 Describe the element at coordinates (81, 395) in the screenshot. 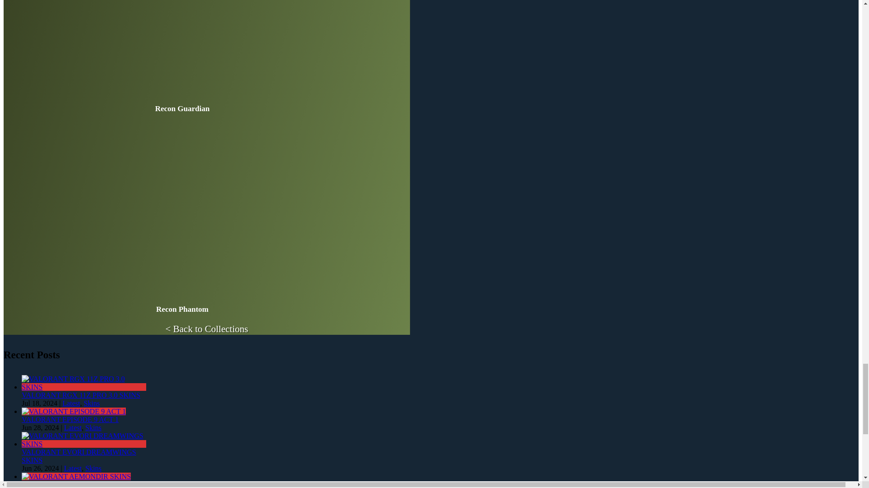

I see `VALORANT RGX 11Z PRO 3.0 SKINS` at that location.